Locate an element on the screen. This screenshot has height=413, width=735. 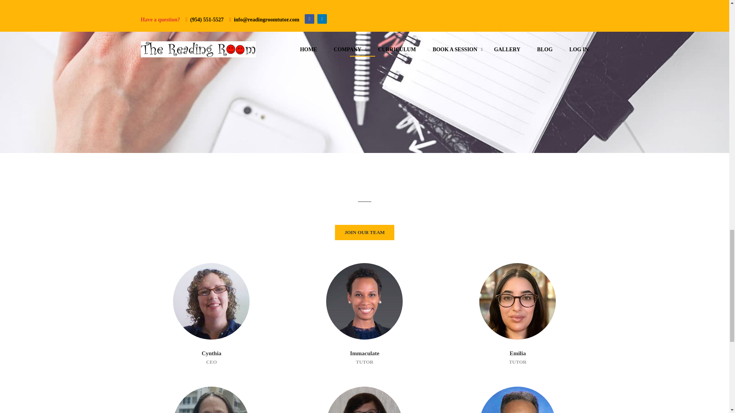
Click the name for the entire profile. is located at coordinates (517, 301).